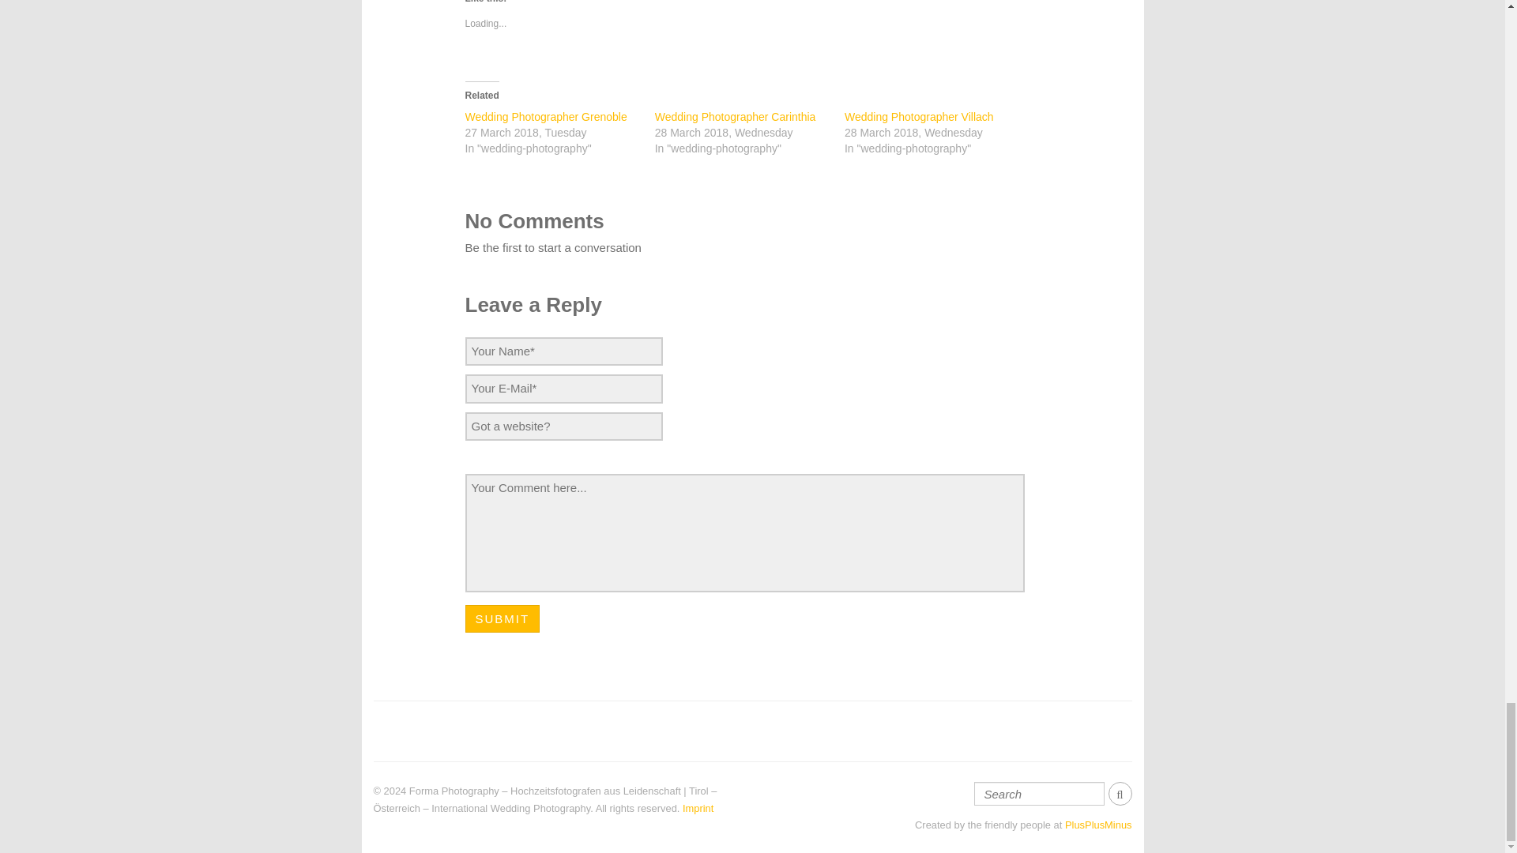 The height and width of the screenshot is (853, 1517). Describe the element at coordinates (502, 618) in the screenshot. I see `Submit` at that location.